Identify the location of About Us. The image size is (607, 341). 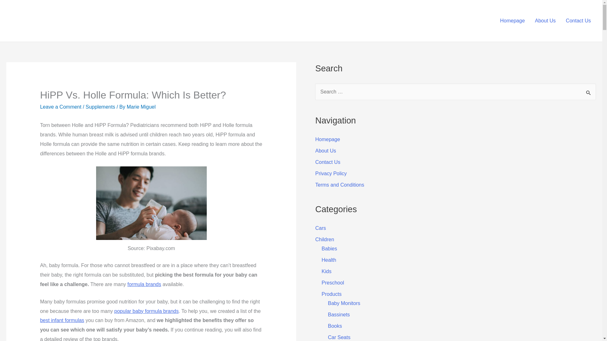
(545, 21).